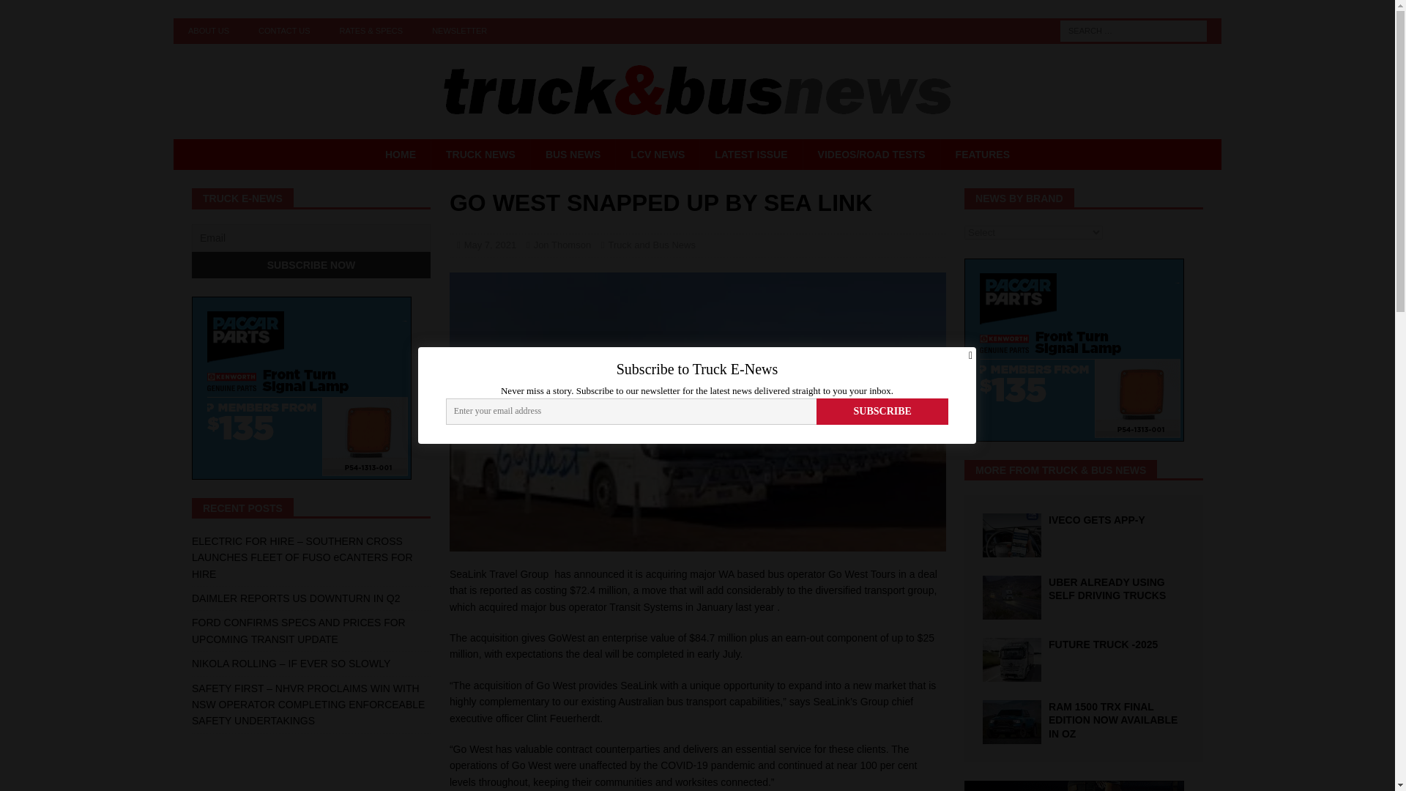 This screenshot has height=791, width=1406. Describe the element at coordinates (573, 155) in the screenshot. I see `BUS NEWS` at that location.